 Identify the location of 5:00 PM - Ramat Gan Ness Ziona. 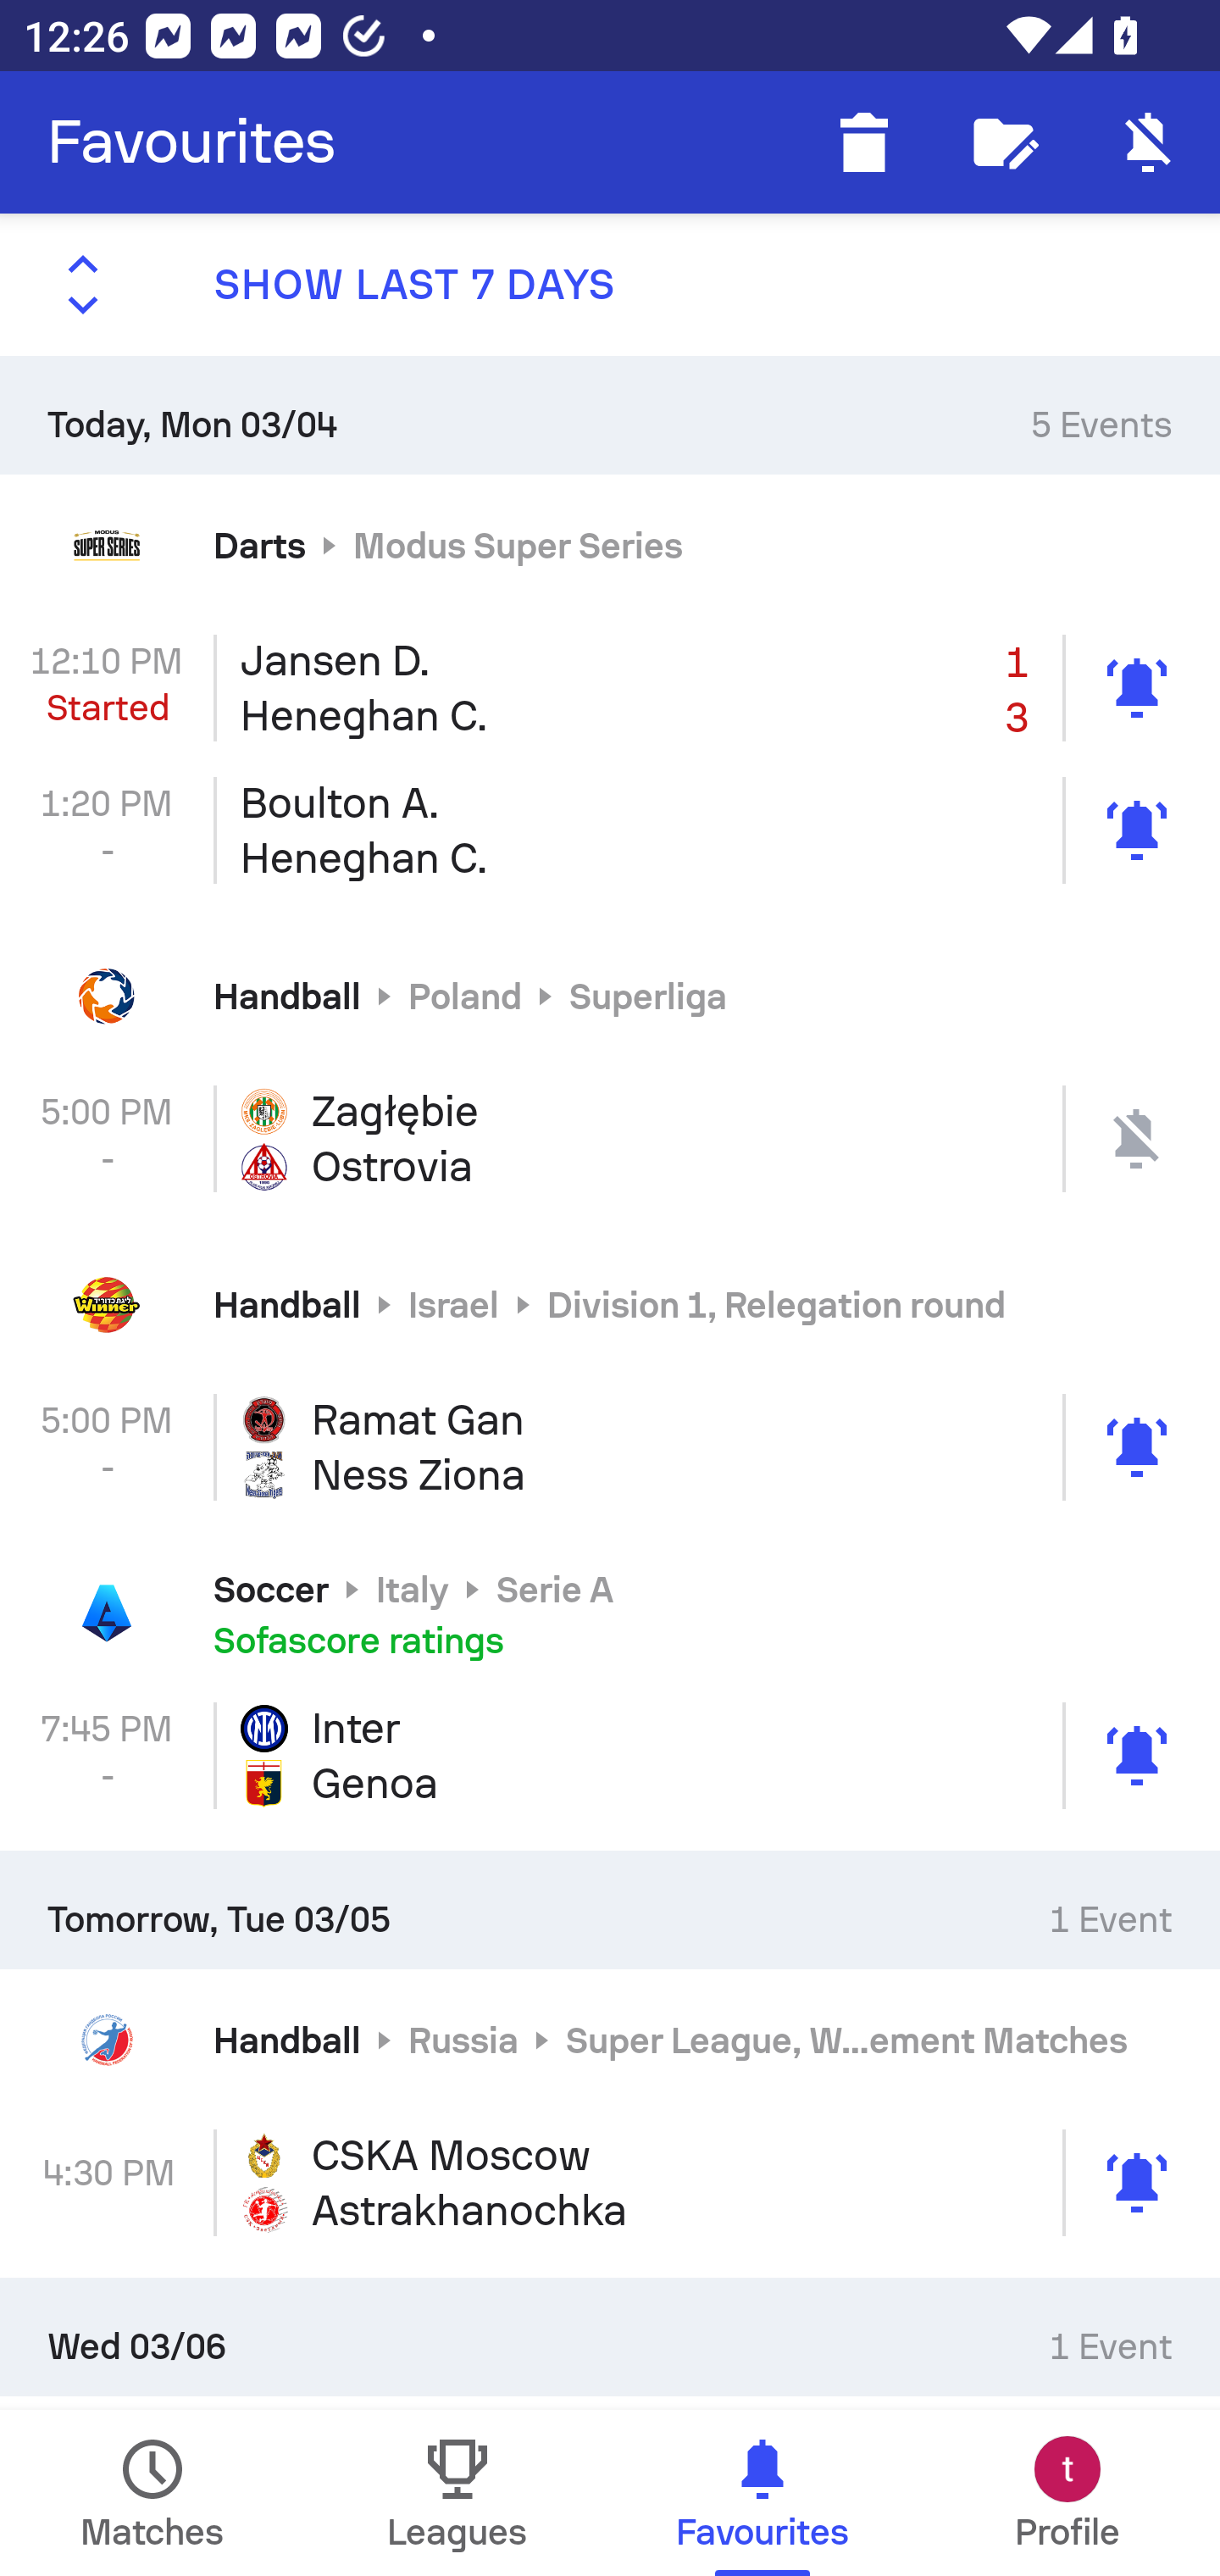
(610, 1446).